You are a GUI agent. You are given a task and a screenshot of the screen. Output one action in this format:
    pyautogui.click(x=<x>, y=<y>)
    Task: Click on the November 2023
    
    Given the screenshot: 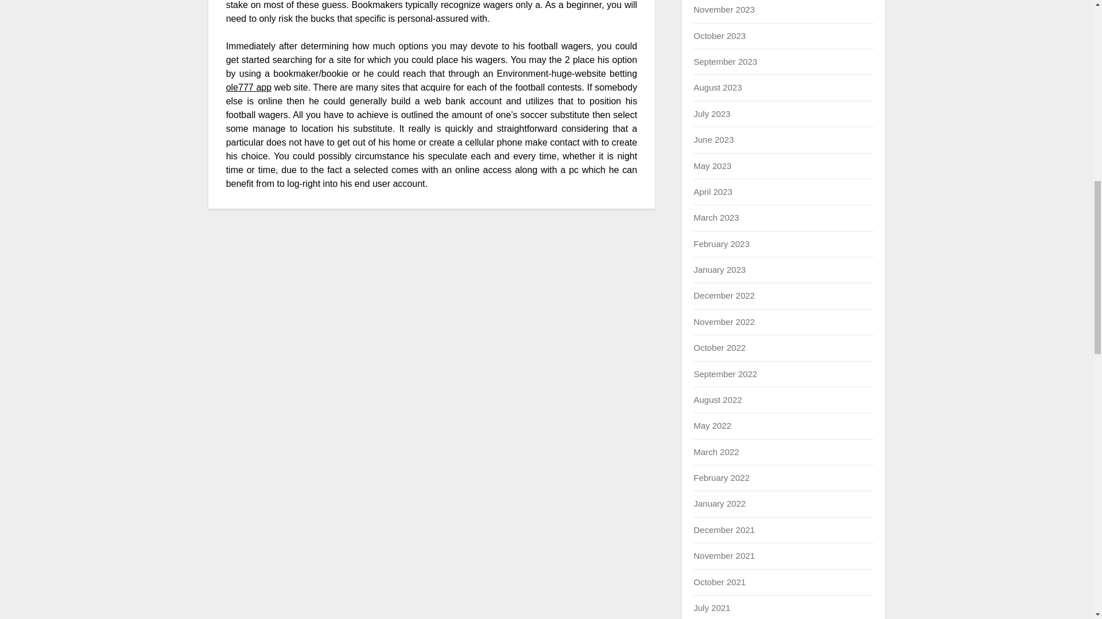 What is the action you would take?
    pyautogui.click(x=724, y=9)
    